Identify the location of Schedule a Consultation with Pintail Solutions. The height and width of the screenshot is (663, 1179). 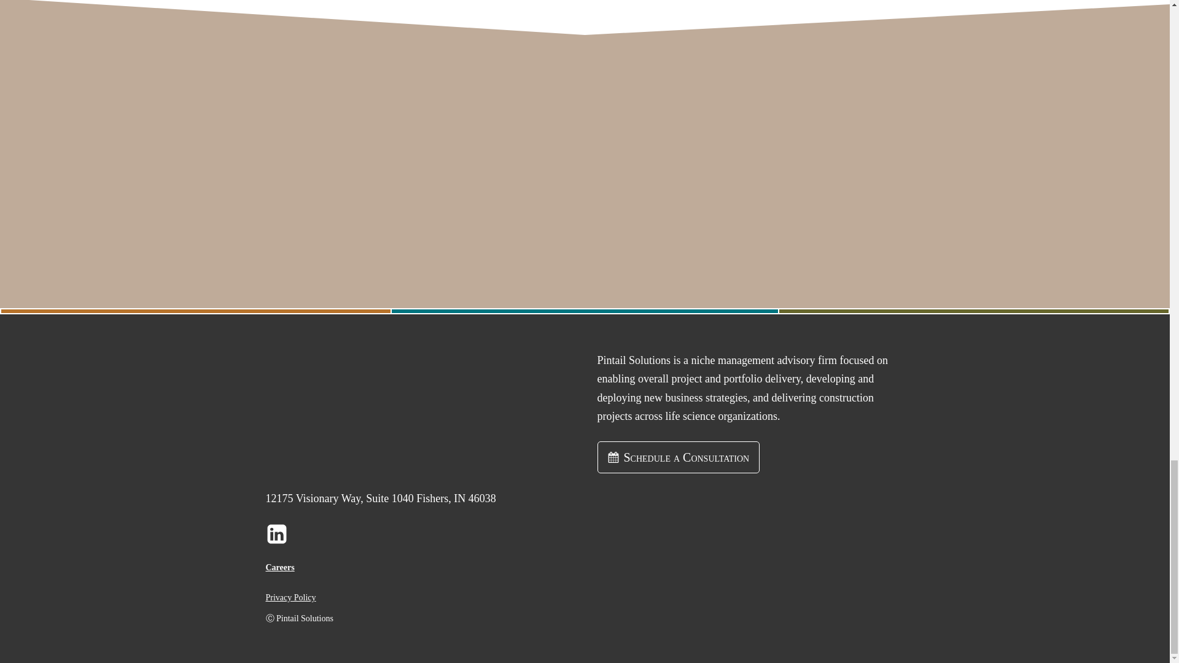
(678, 457).